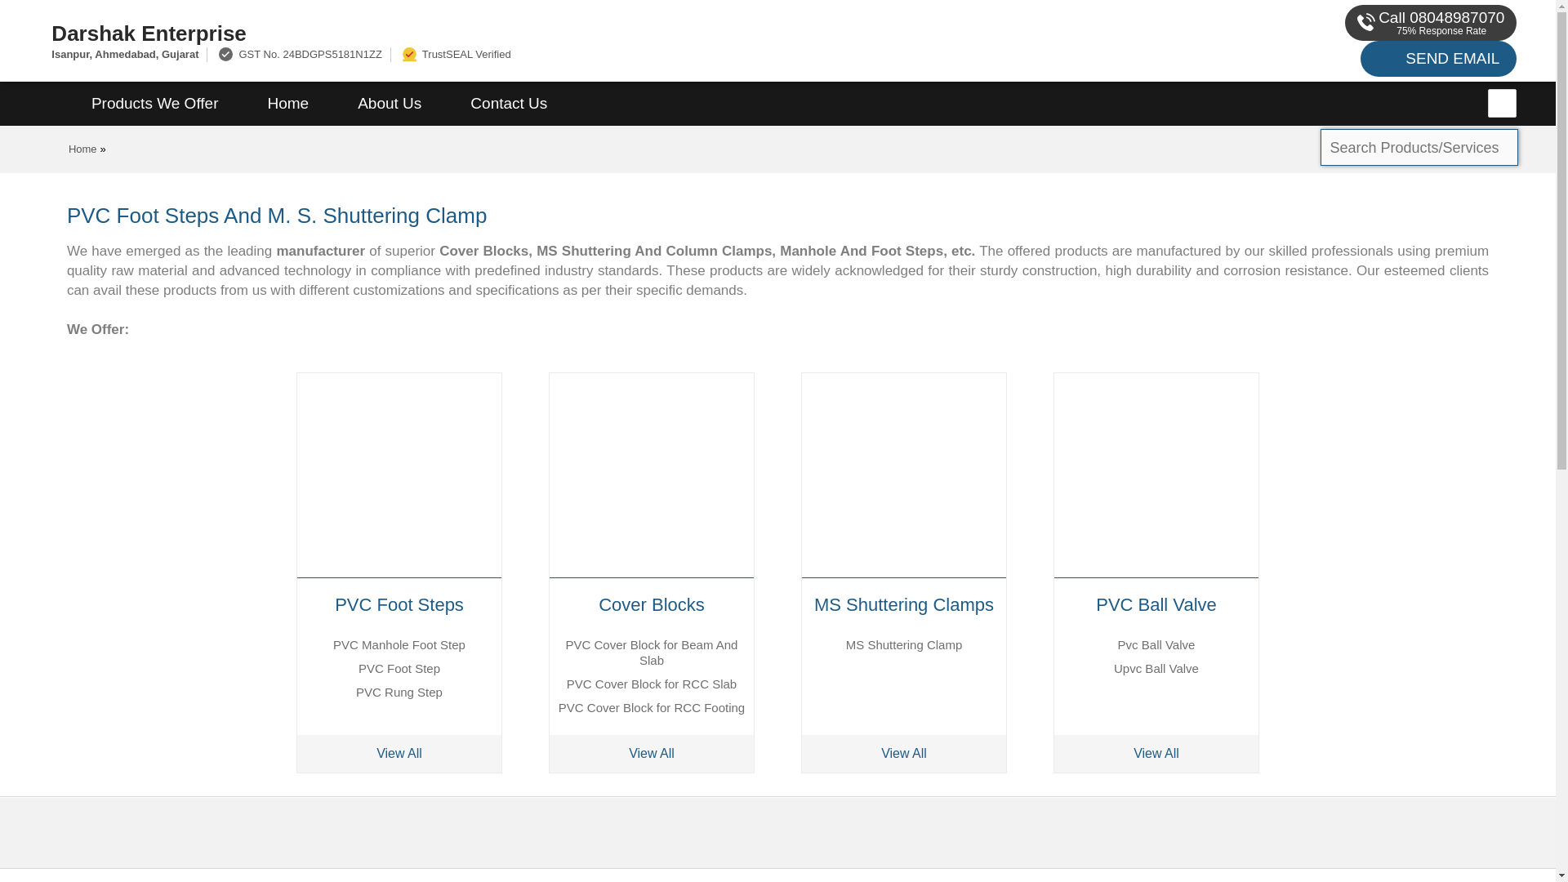  Describe the element at coordinates (523, 33) in the screenshot. I see `Darshak Enterprise` at that location.